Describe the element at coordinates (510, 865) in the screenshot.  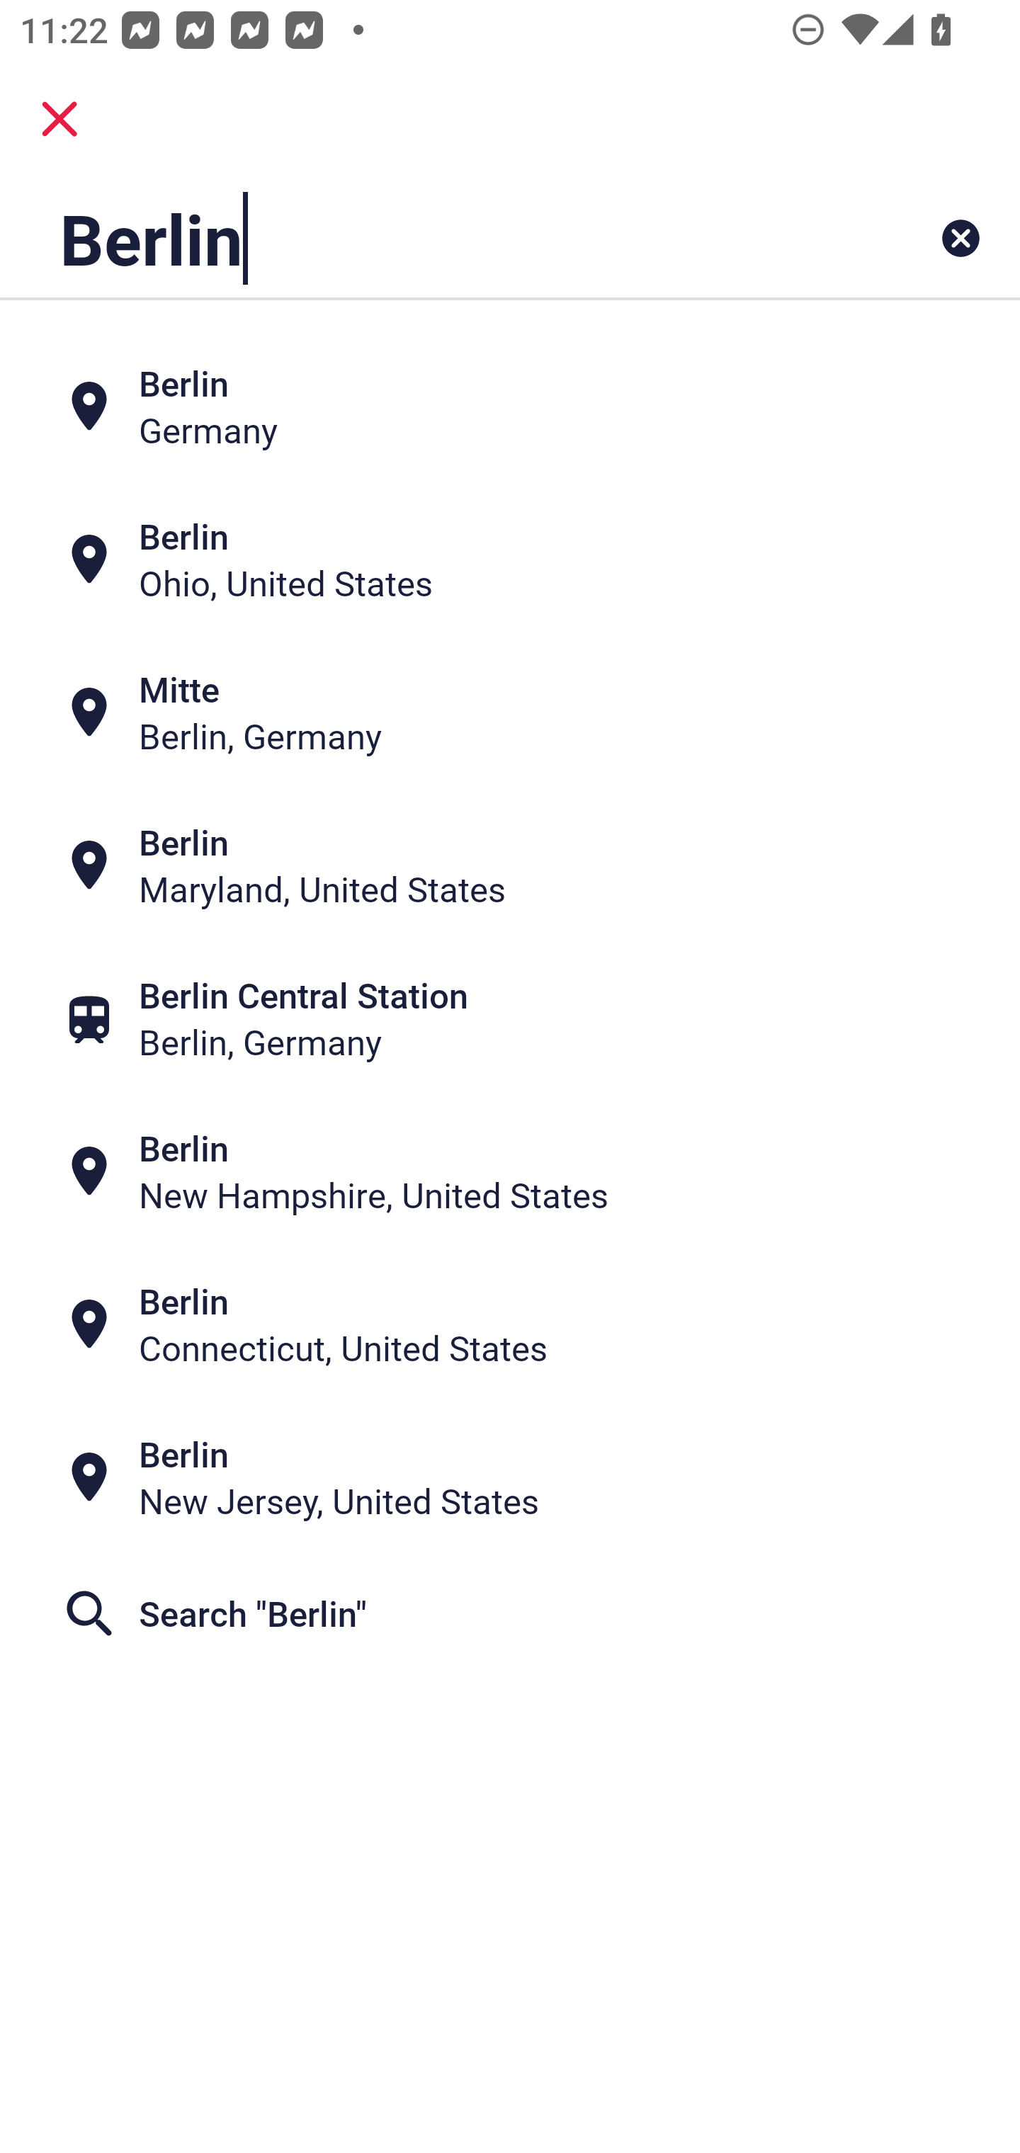
I see `Berlin Maryland, United States` at that location.